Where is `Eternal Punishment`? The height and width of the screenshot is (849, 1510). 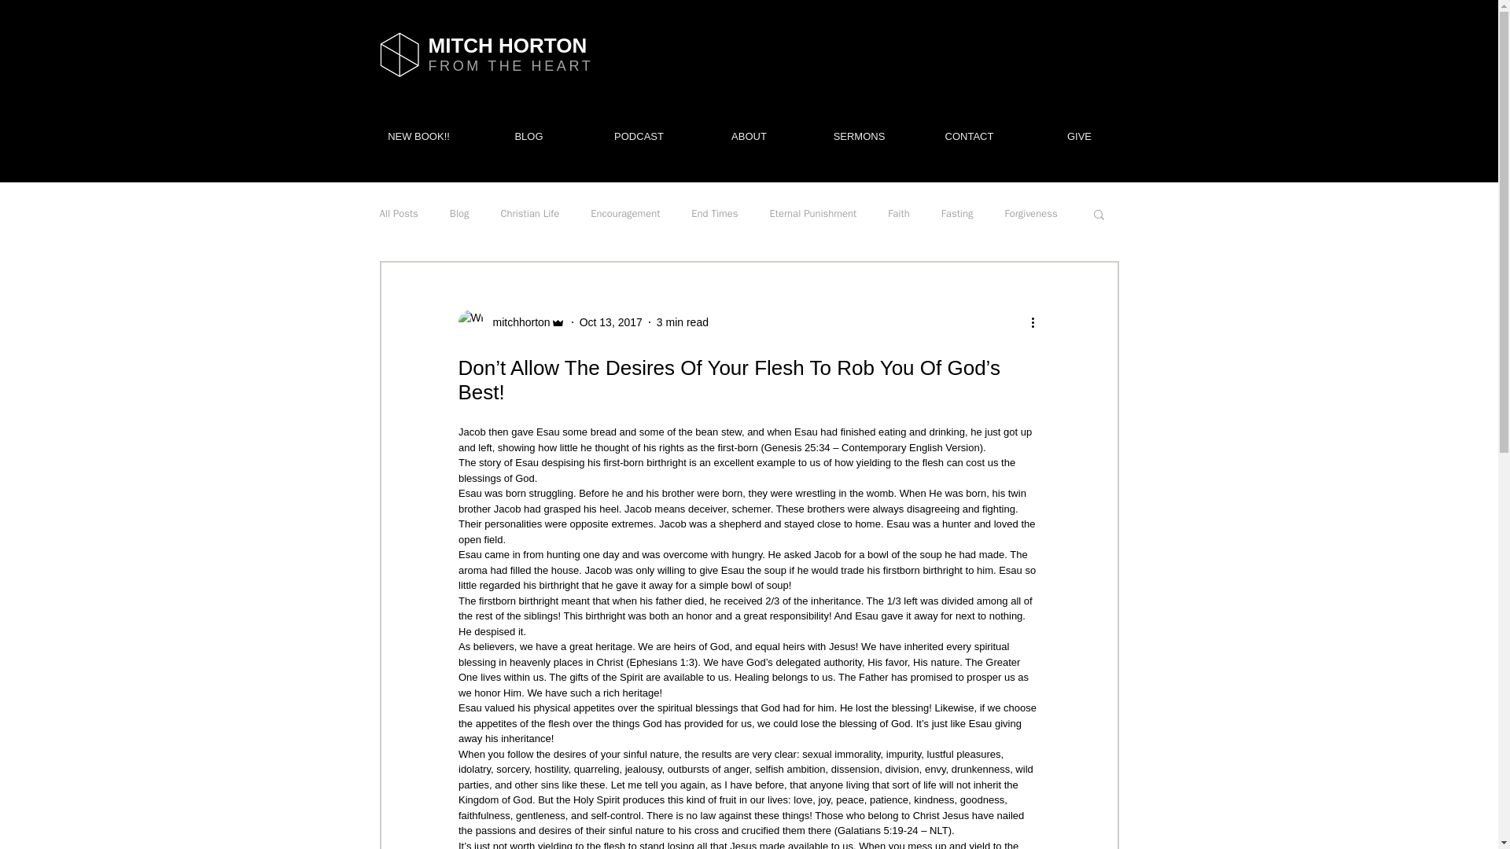
Eternal Punishment is located at coordinates (813, 214).